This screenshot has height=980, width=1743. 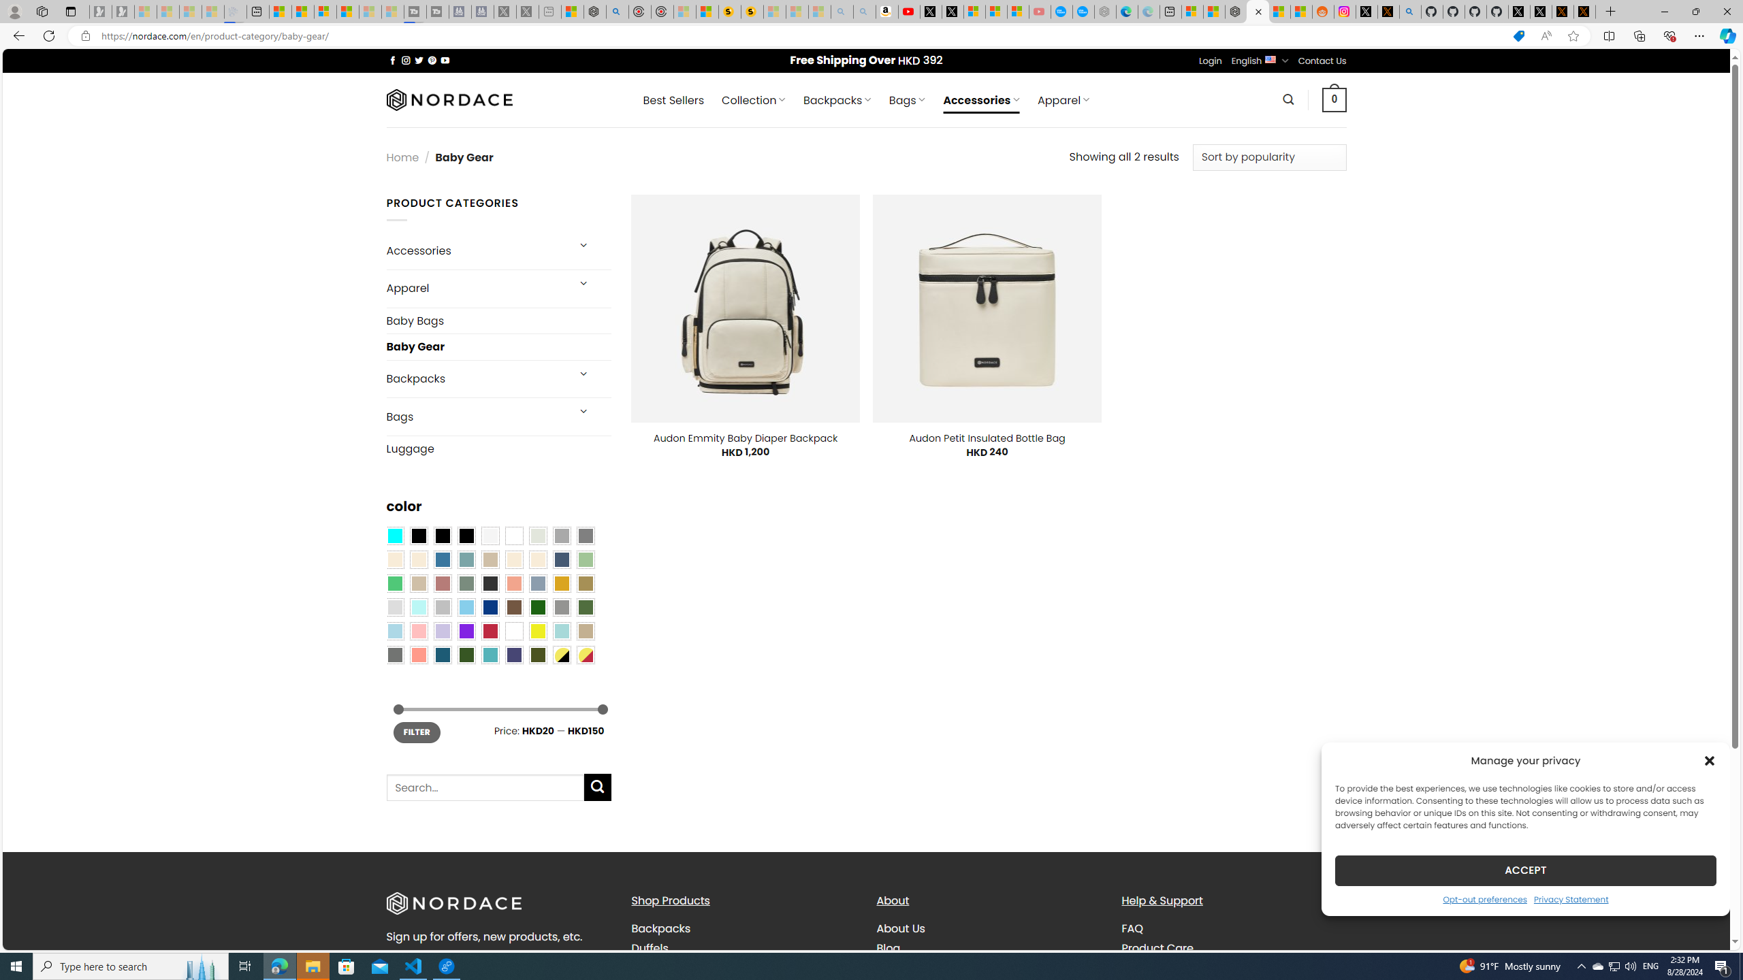 I want to click on GitHub (@github) / X, so click(x=1541, y=12).